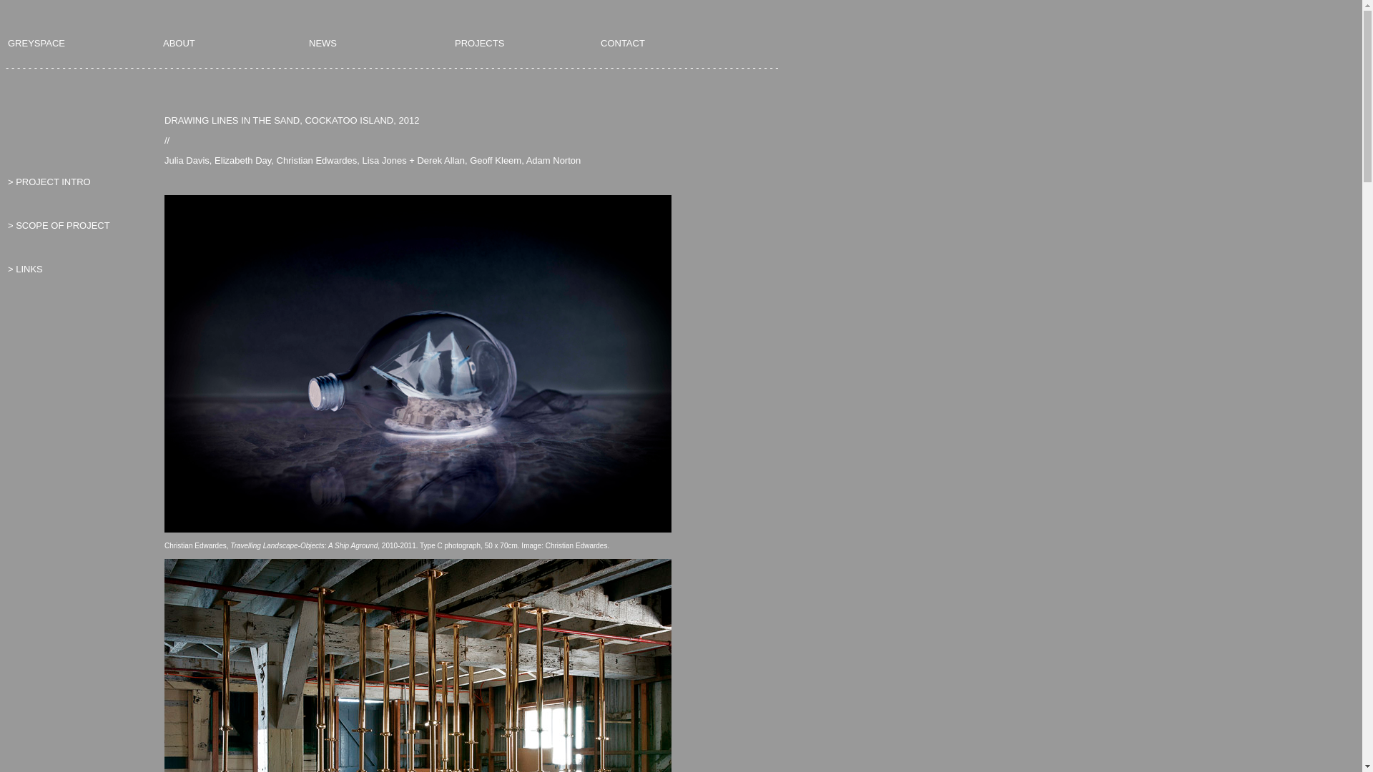  I want to click on GREYSPACE, so click(36, 43).